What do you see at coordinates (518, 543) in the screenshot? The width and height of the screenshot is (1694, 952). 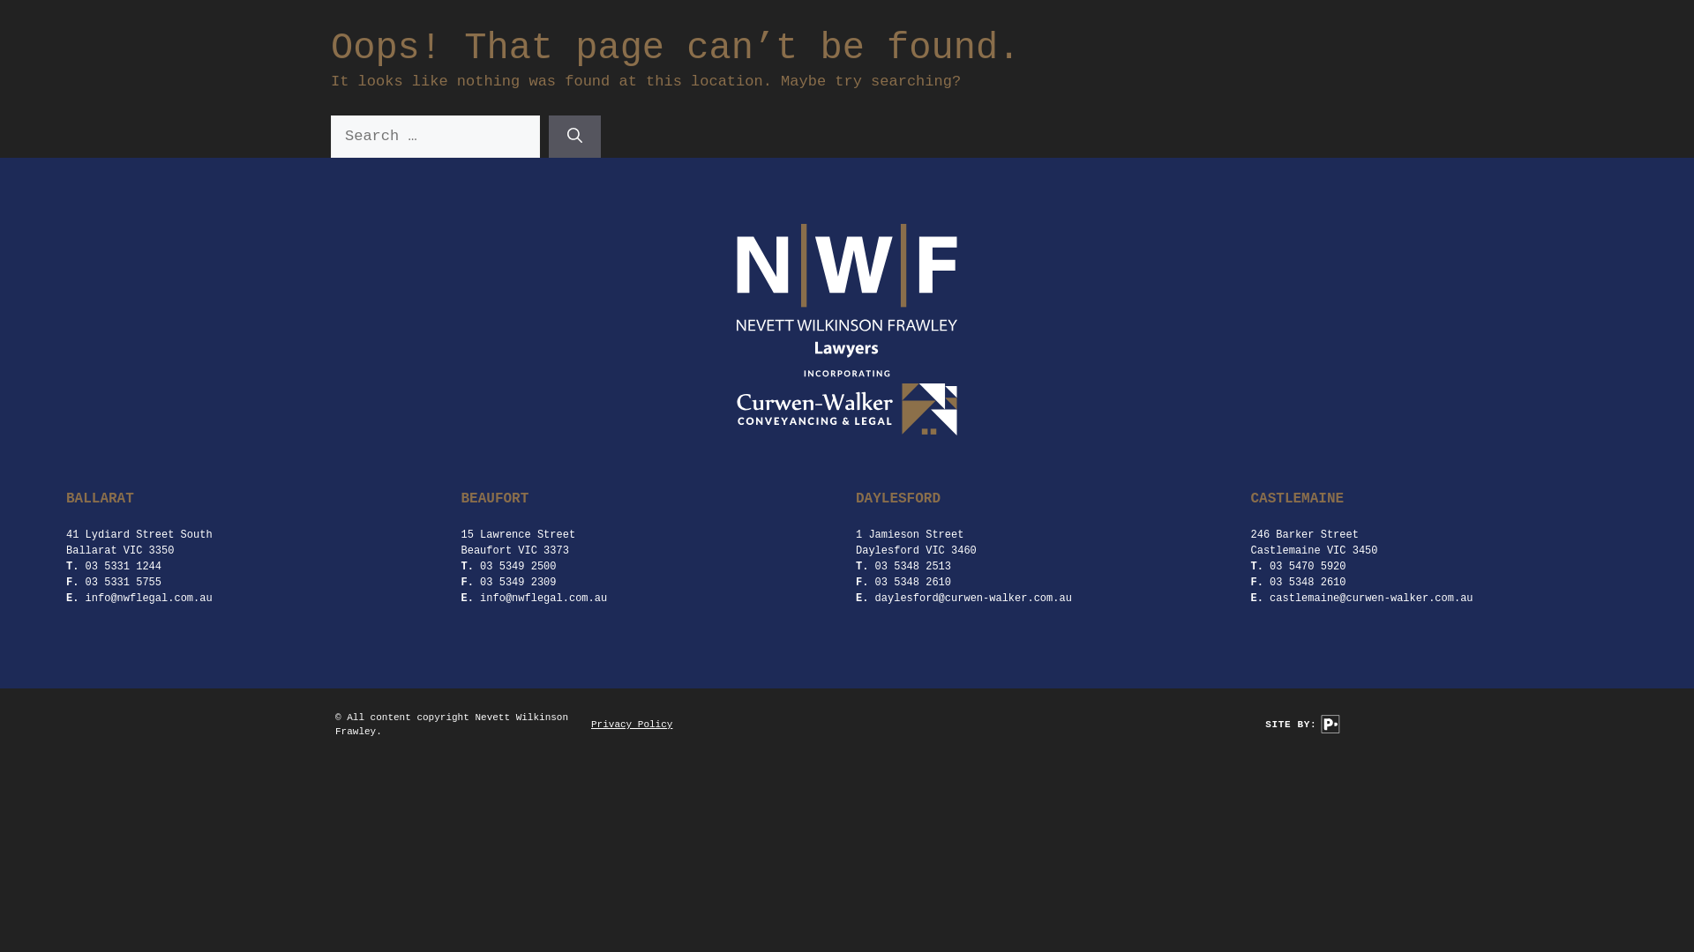 I see `15 Lawrence Street
Beaufort VIC 3373` at bounding box center [518, 543].